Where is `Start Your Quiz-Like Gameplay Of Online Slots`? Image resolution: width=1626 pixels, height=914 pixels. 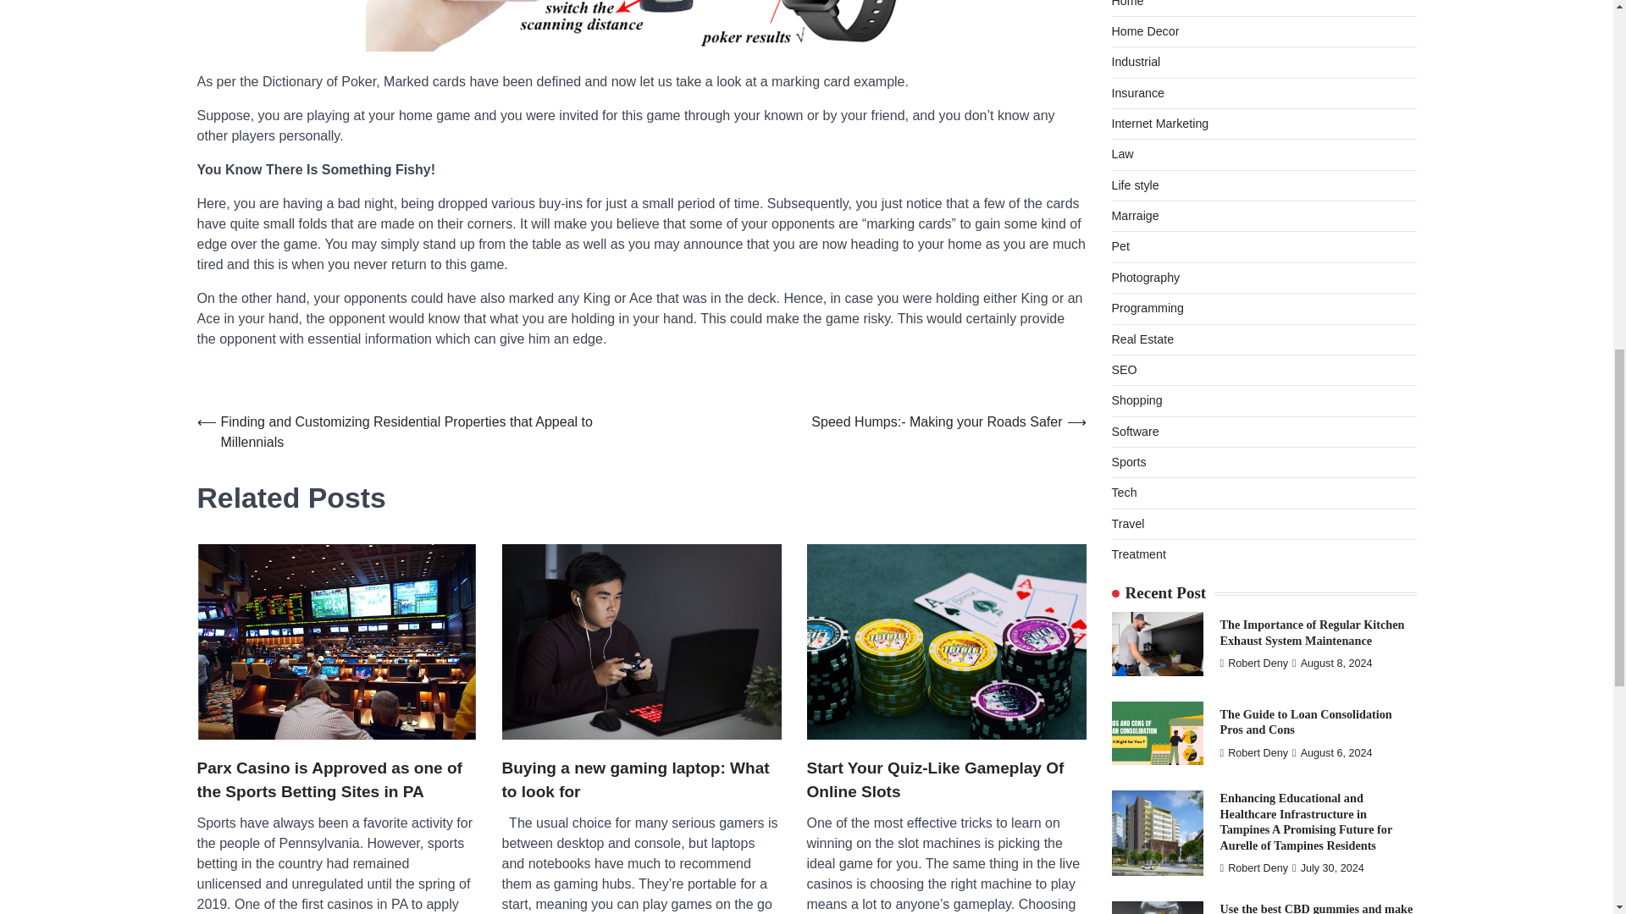
Start Your Quiz-Like Gameplay Of Online Slots is located at coordinates (946, 780).